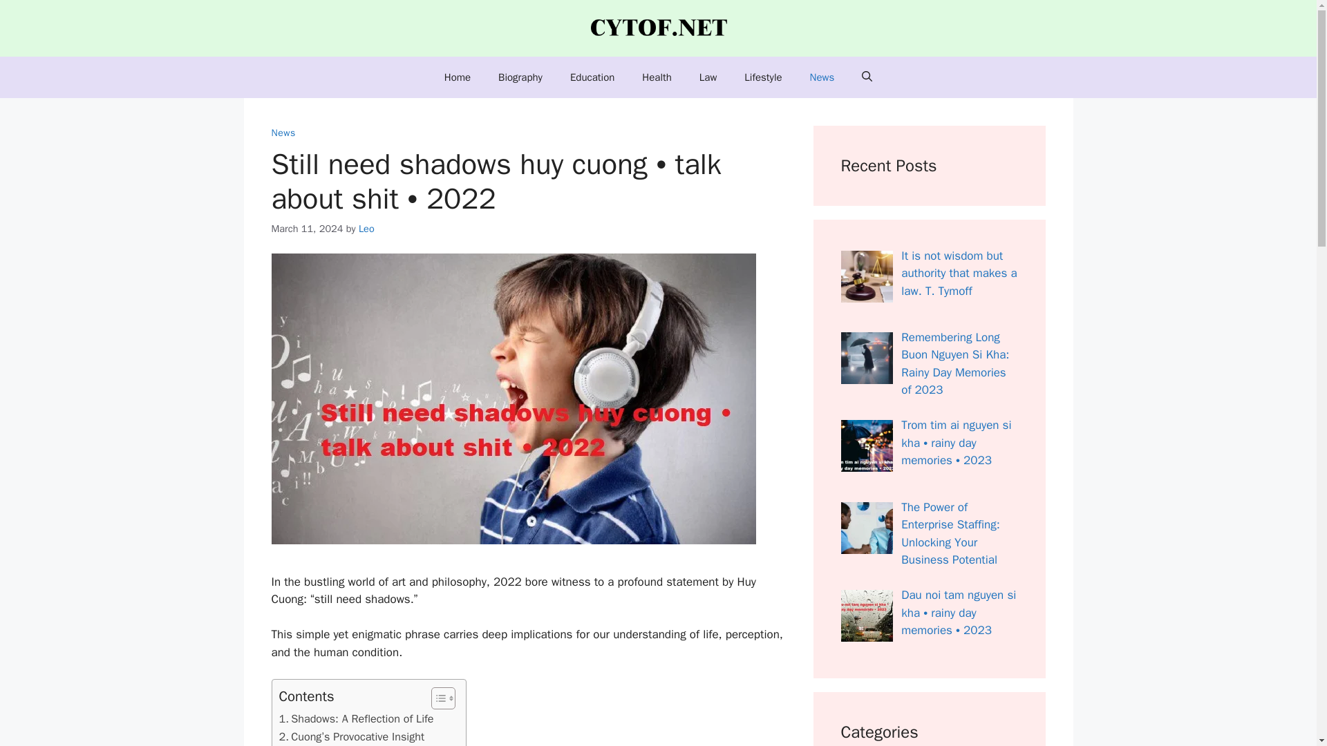 This screenshot has width=1327, height=746. Describe the element at coordinates (958, 274) in the screenshot. I see `It is not wisdom but authority that makes a law. T. Tymoff` at that location.